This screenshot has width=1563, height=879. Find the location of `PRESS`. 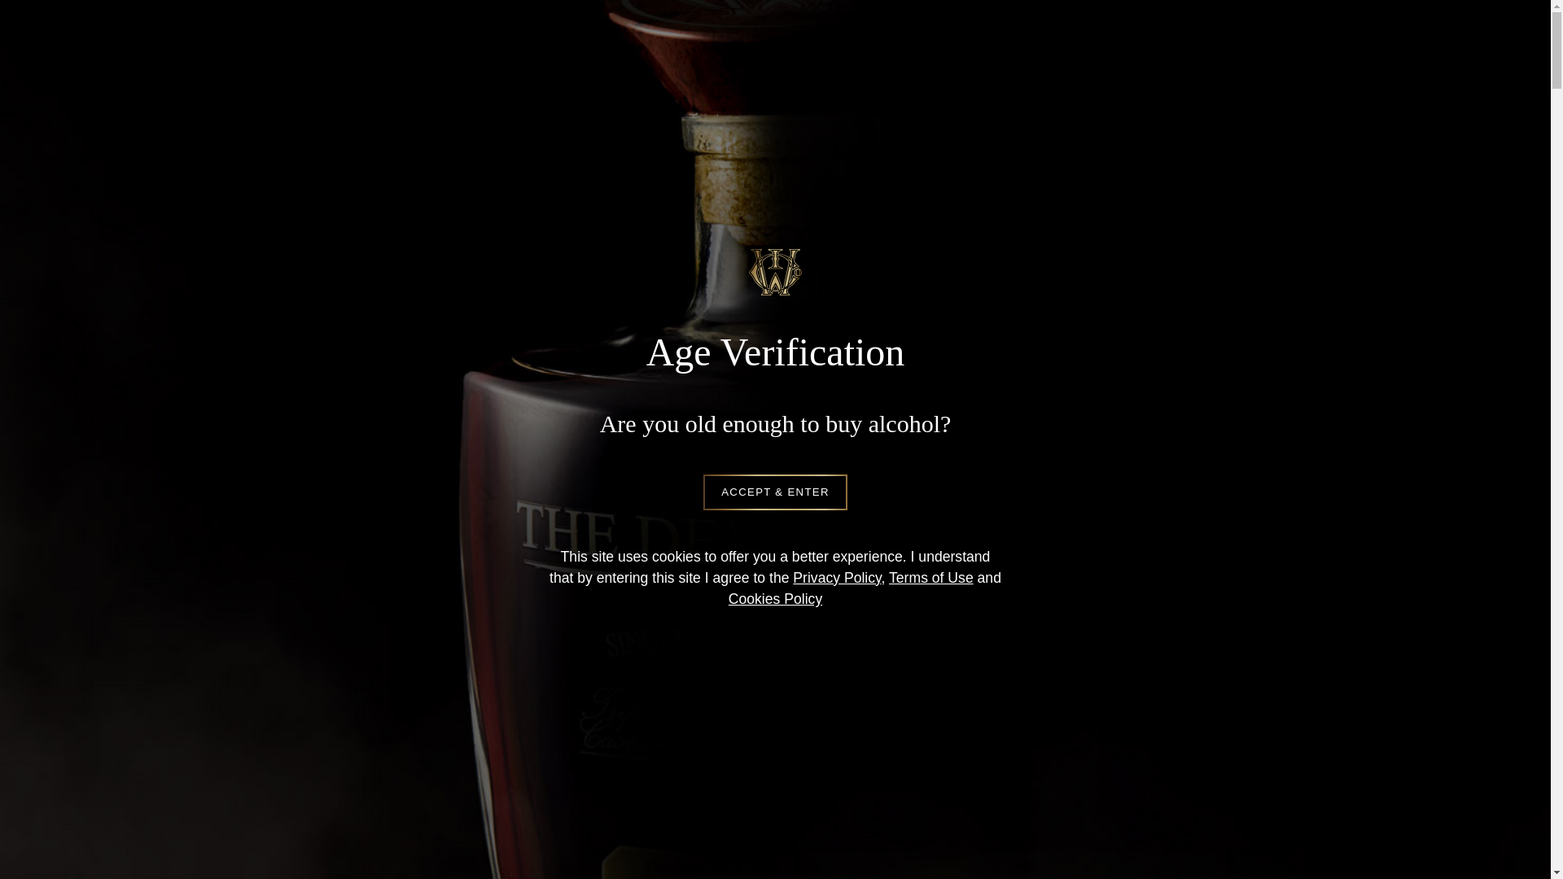

PRESS is located at coordinates (894, 104).